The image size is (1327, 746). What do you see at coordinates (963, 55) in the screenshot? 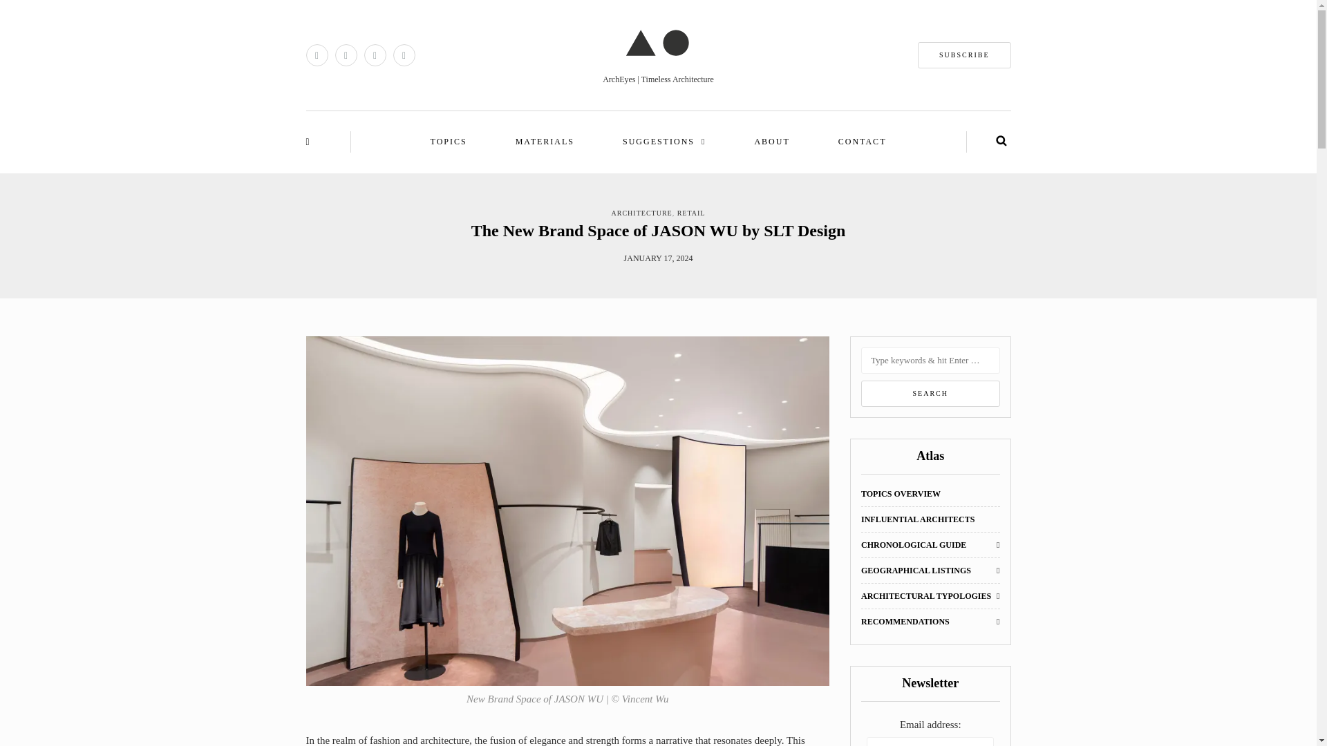
I see `SUBSCRIBE` at bounding box center [963, 55].